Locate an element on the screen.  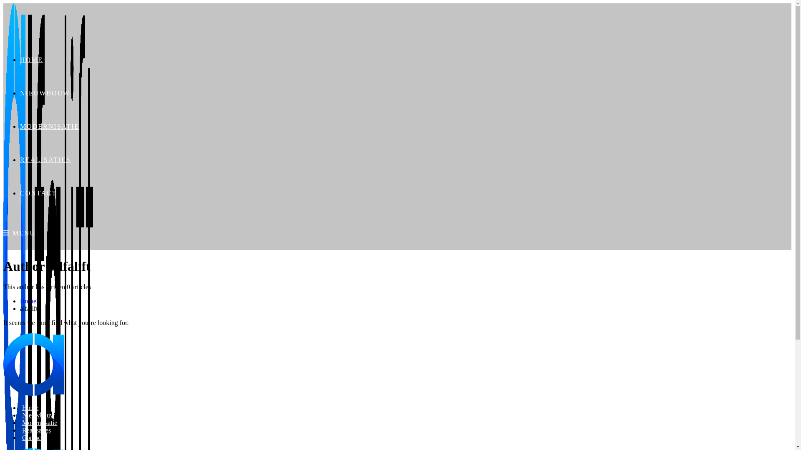
MENU is located at coordinates (19, 233).